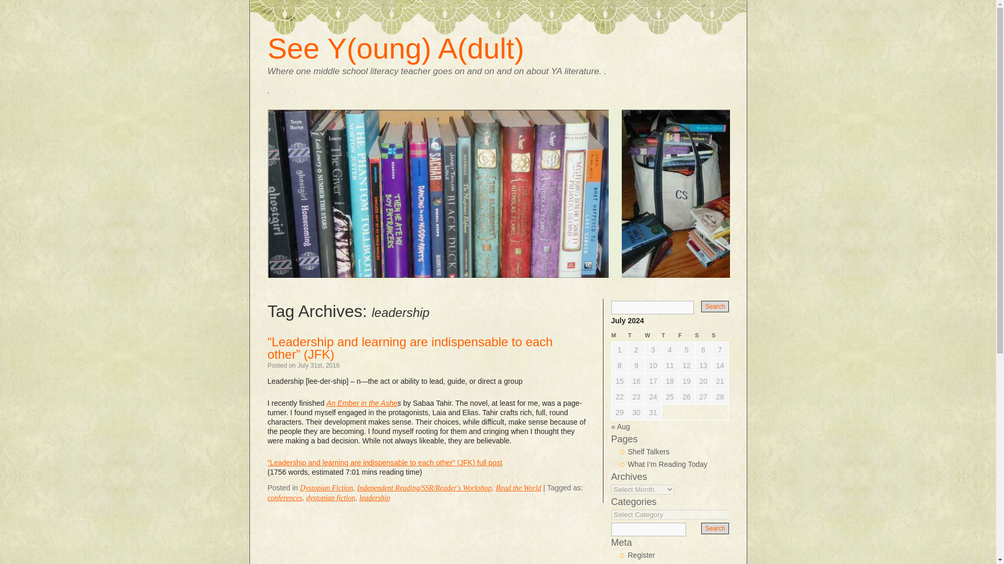 This screenshot has width=1004, height=564. I want to click on An Ember in the Ashe, so click(362, 403).